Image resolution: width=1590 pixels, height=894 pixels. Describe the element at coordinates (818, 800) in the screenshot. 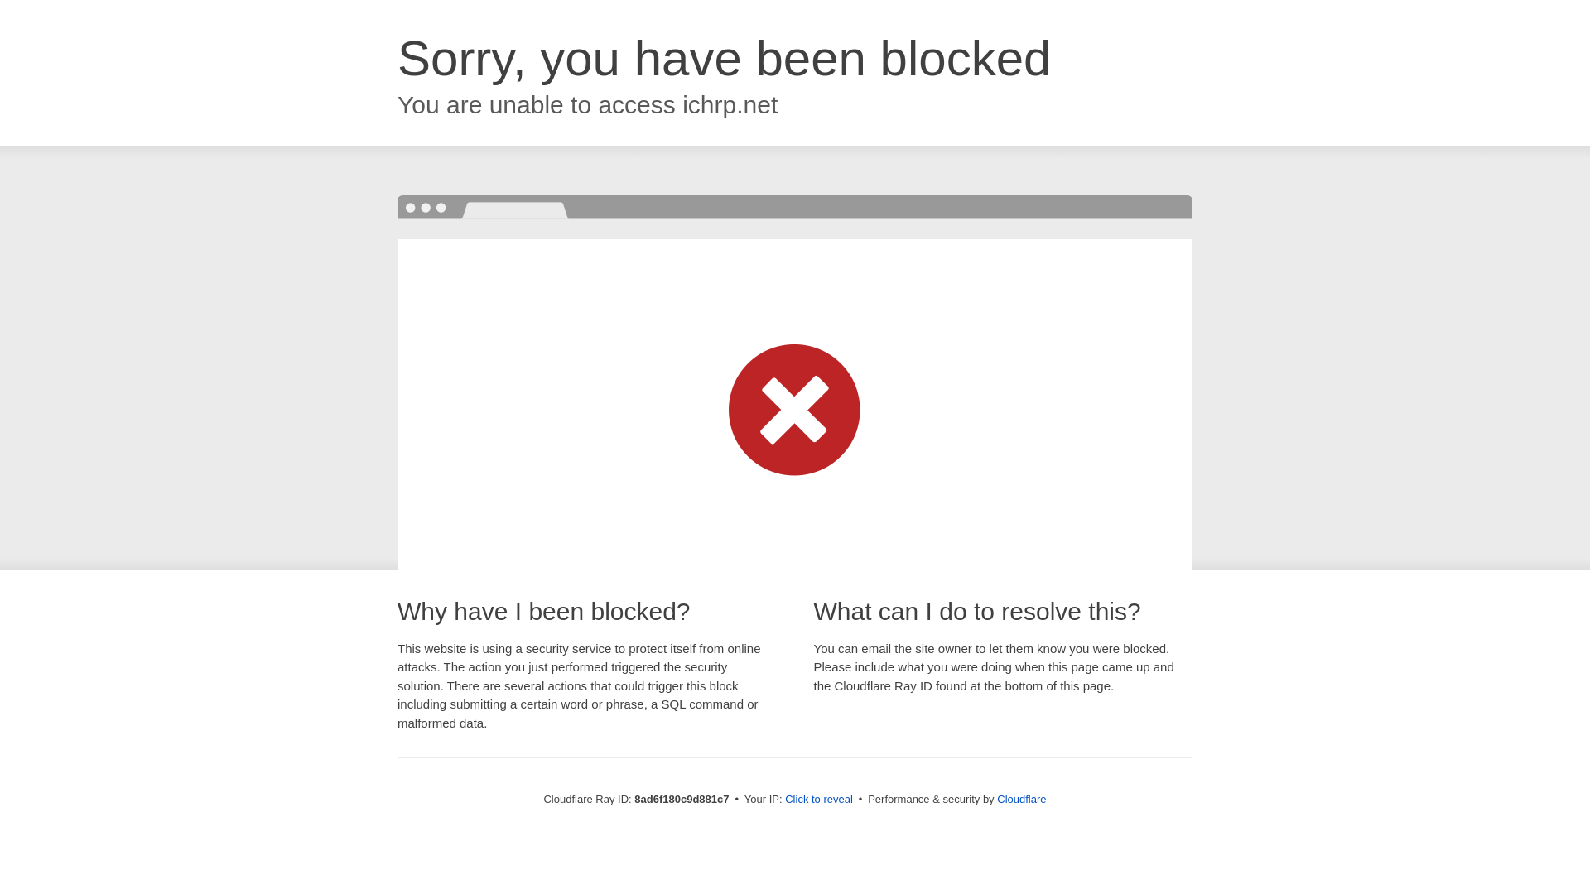

I see `Click to reveal` at that location.